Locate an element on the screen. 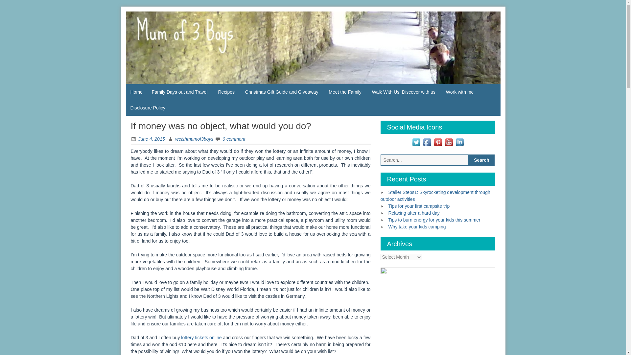 This screenshot has height=355, width=631. Search is located at coordinates (481, 160).